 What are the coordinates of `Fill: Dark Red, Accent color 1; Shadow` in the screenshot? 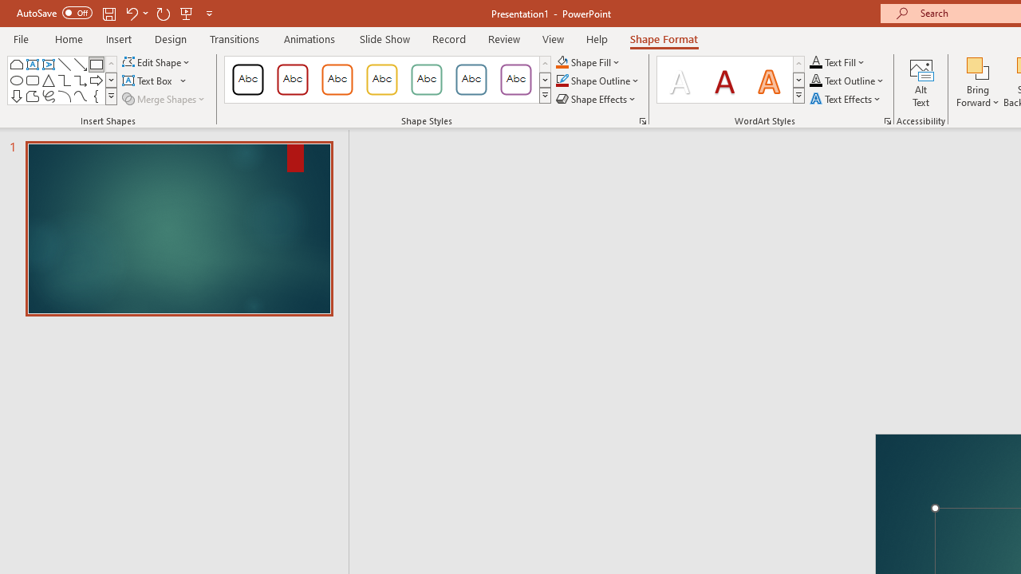 It's located at (724, 80).